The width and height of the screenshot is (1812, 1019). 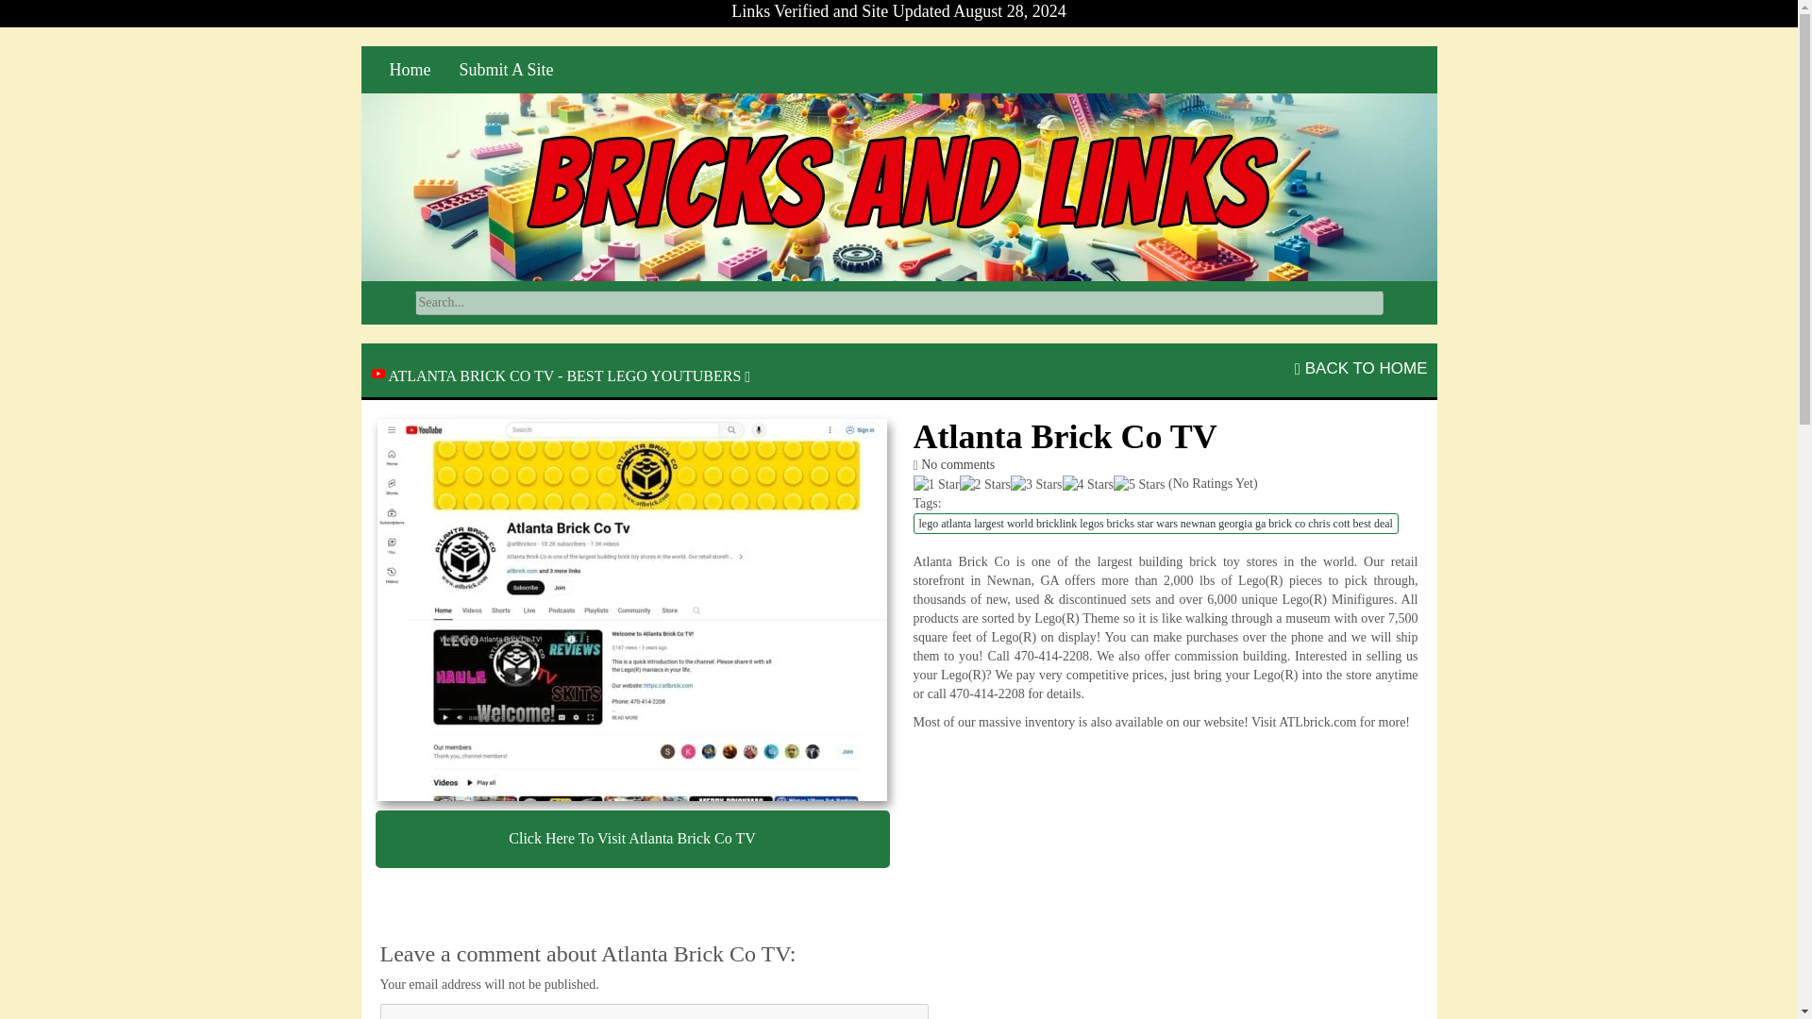 What do you see at coordinates (1087, 485) in the screenshot?
I see `4 Stars` at bounding box center [1087, 485].